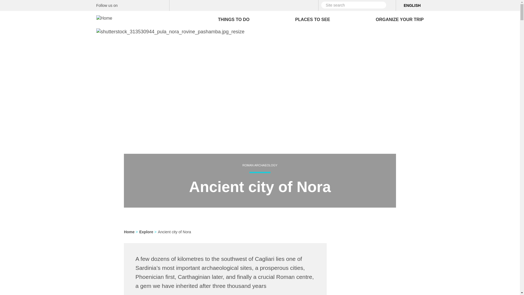  I want to click on ORGANIZE YOUR TRIP, so click(400, 19).